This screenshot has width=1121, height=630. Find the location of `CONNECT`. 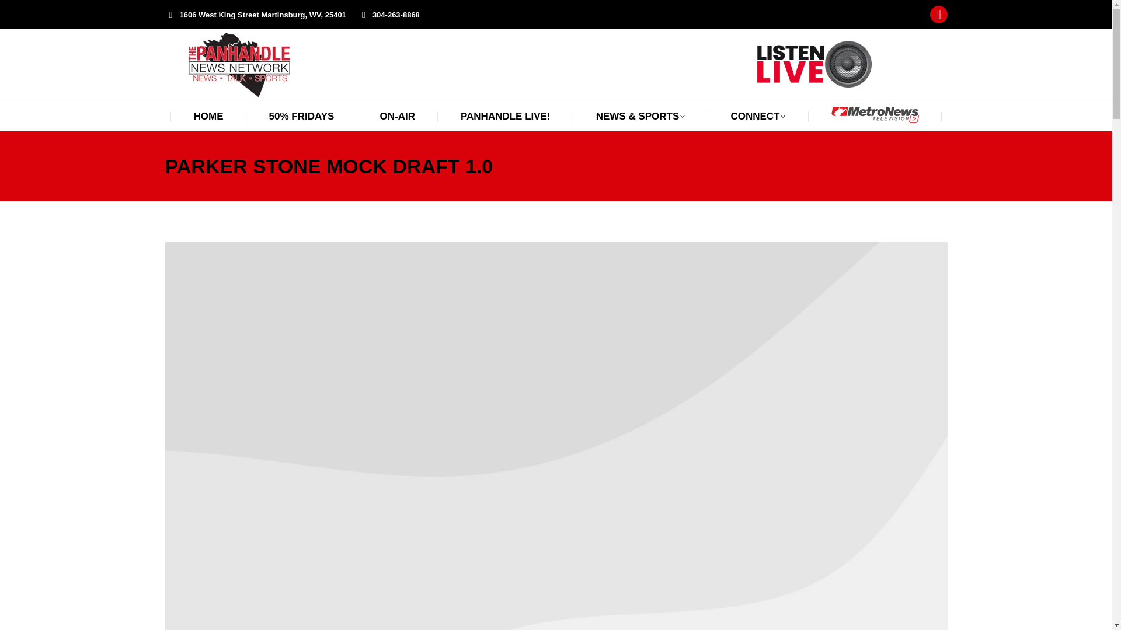

CONNECT is located at coordinates (758, 116).